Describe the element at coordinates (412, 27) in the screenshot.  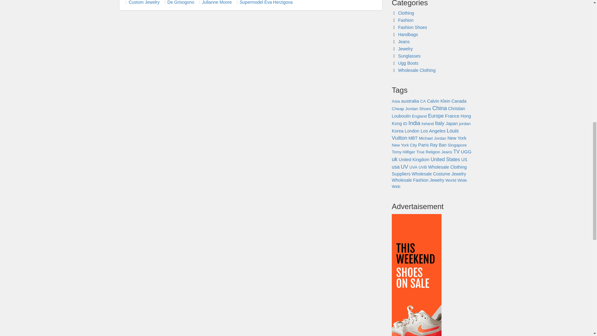
I see `Fashion Shoes` at that location.